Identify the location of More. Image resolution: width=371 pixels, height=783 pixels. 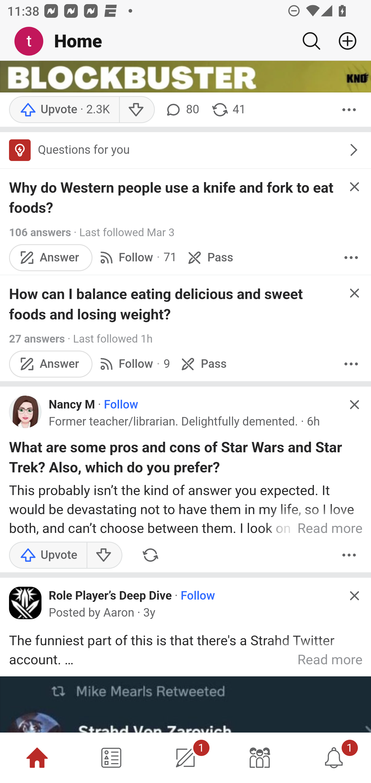
(349, 109).